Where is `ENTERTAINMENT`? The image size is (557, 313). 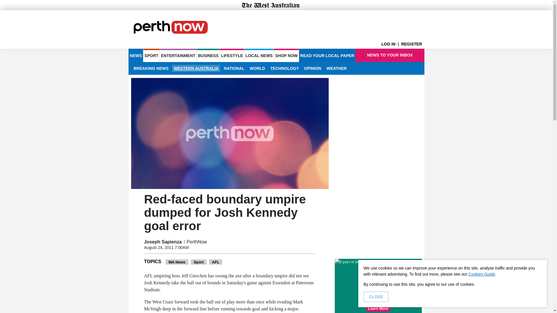
ENTERTAINMENT is located at coordinates (178, 55).